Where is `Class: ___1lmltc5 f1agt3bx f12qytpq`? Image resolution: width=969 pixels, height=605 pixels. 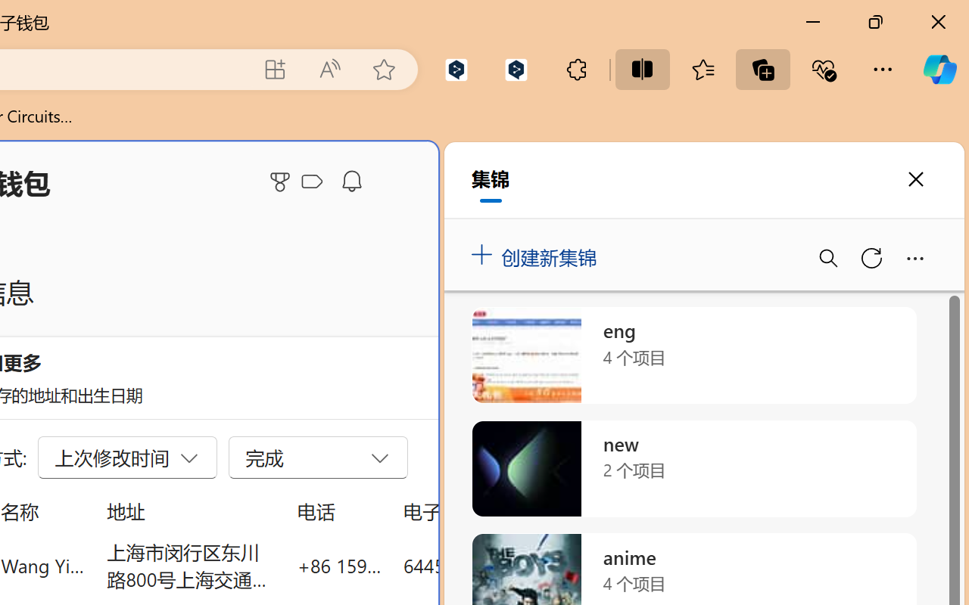 Class: ___1lmltc5 f1agt3bx f12qytpq is located at coordinates (312, 182).